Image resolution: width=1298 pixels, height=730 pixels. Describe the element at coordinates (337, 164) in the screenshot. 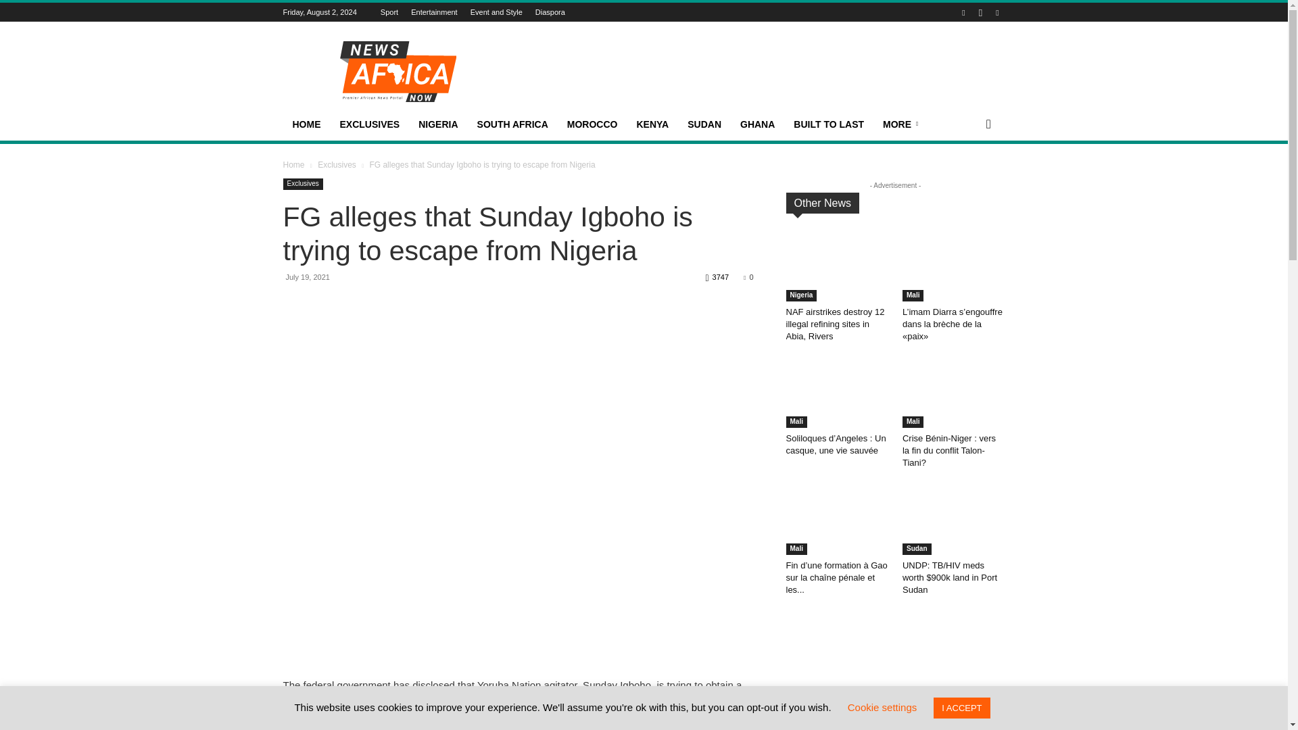

I see `View all posts in Exclusives` at that location.